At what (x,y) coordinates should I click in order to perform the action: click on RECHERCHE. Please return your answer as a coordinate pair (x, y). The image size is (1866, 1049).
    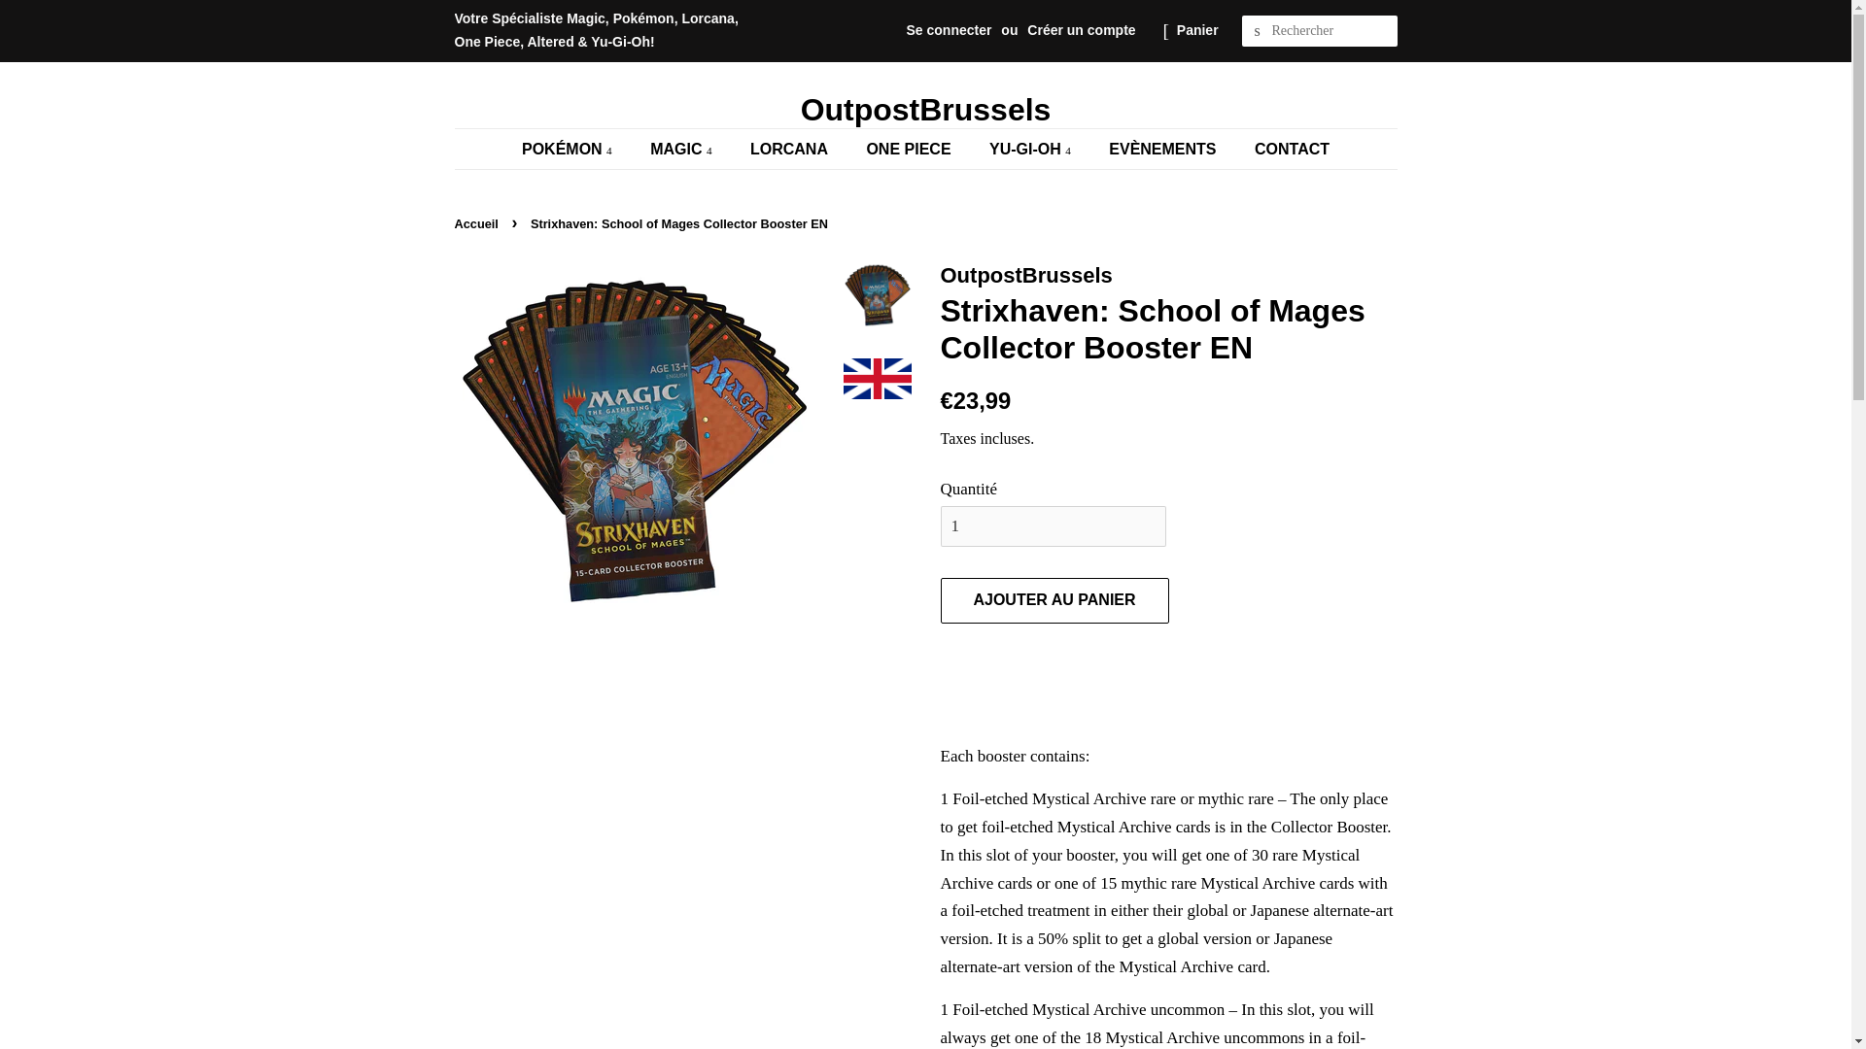
    Looking at the image, I should click on (1258, 31).